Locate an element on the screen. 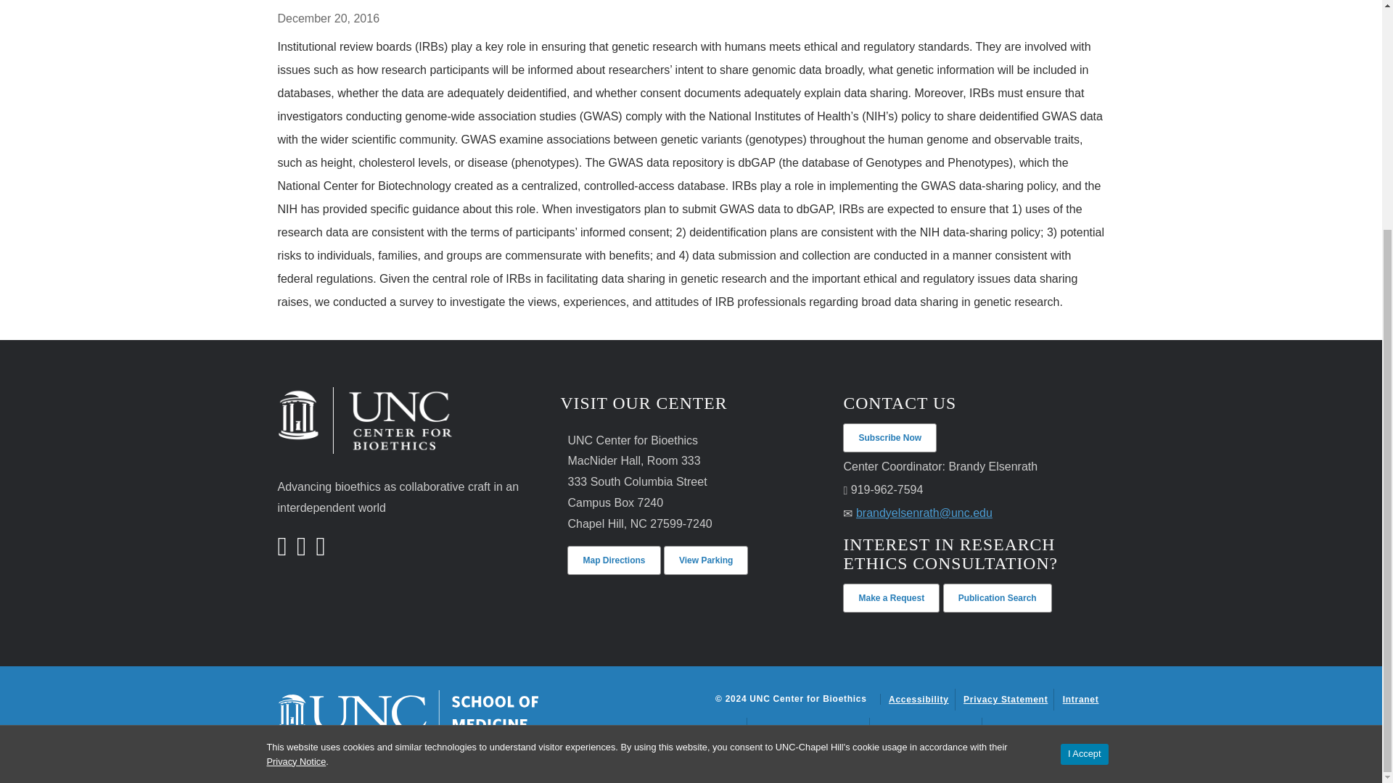  Subscribe Now is located at coordinates (889, 438).